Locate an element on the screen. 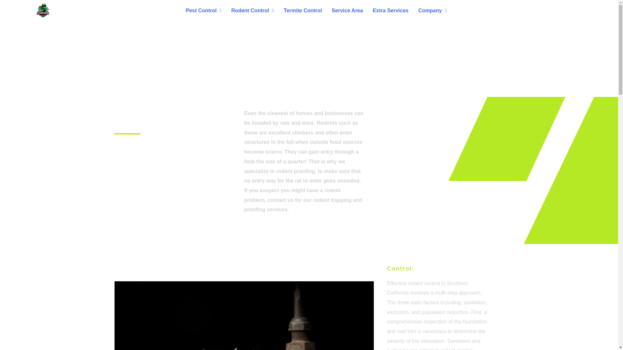  Company is located at coordinates (433, 10).